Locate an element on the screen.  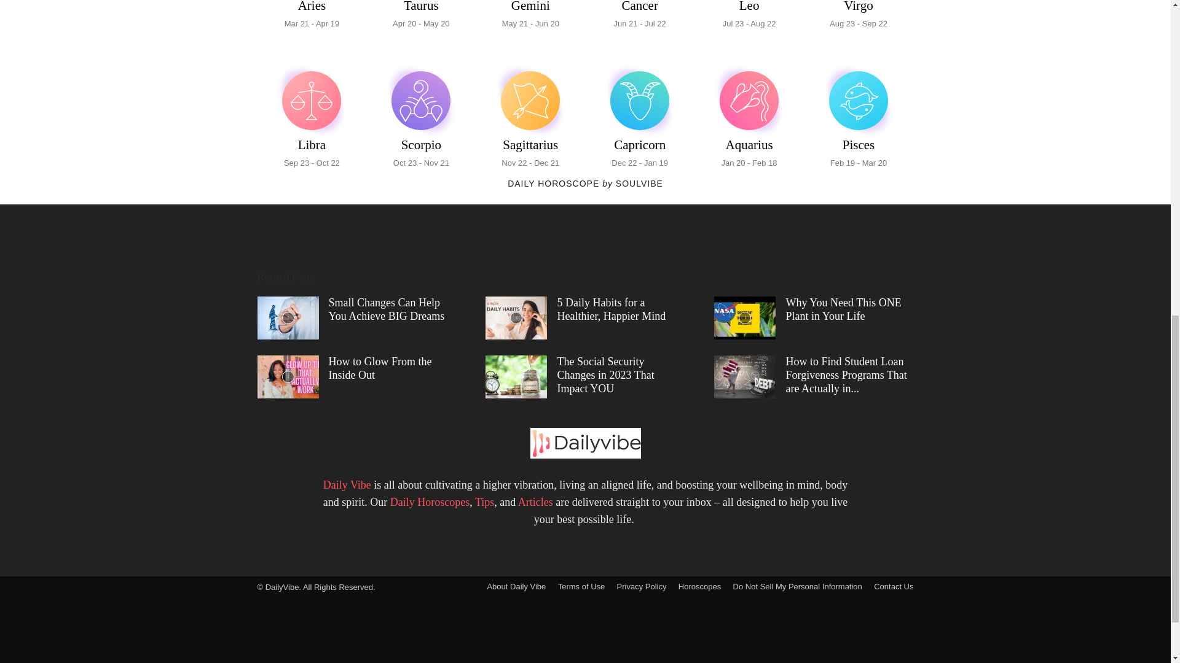
Cancer Horoscope Today is located at coordinates (639, 118).